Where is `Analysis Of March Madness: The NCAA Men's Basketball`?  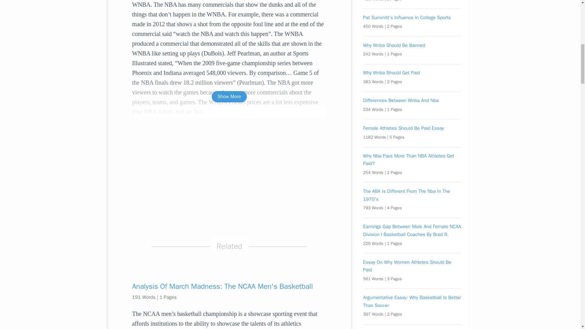
Analysis Of March Madness: The NCAA Men's Basketball is located at coordinates (229, 286).